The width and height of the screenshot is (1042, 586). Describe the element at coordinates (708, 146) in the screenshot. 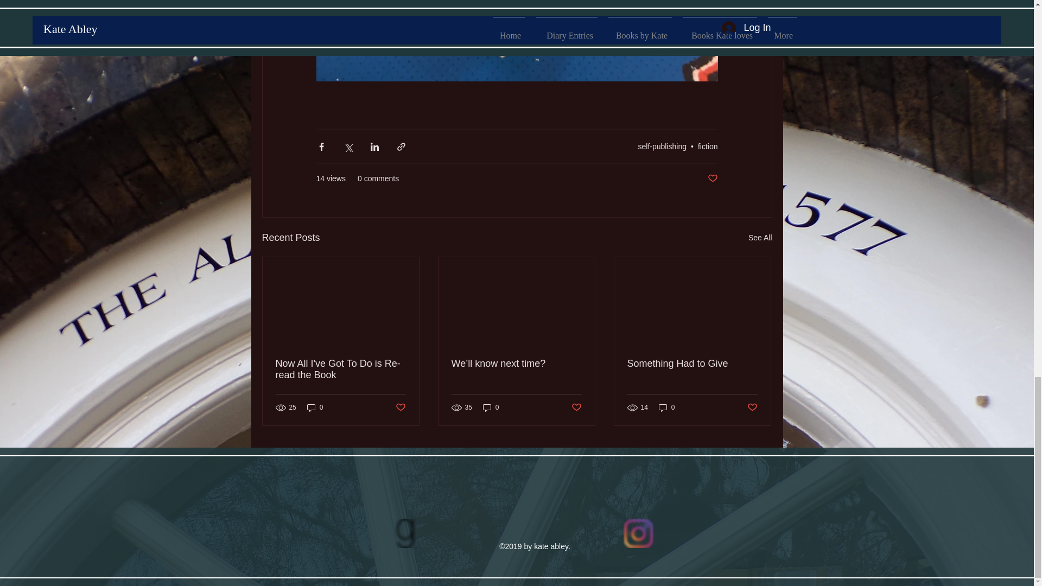

I see `fiction` at that location.